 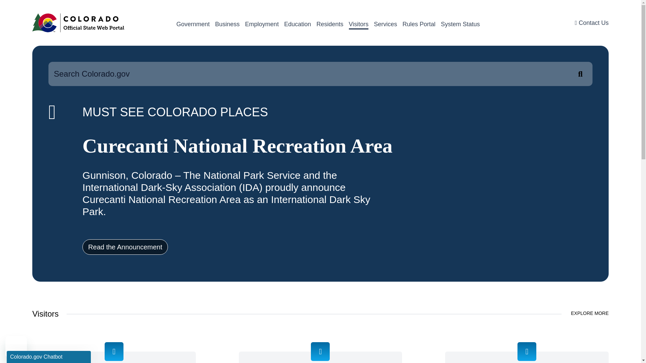 What do you see at coordinates (320, 74) in the screenshot?
I see `Enter the terms you wish to search for.` at bounding box center [320, 74].